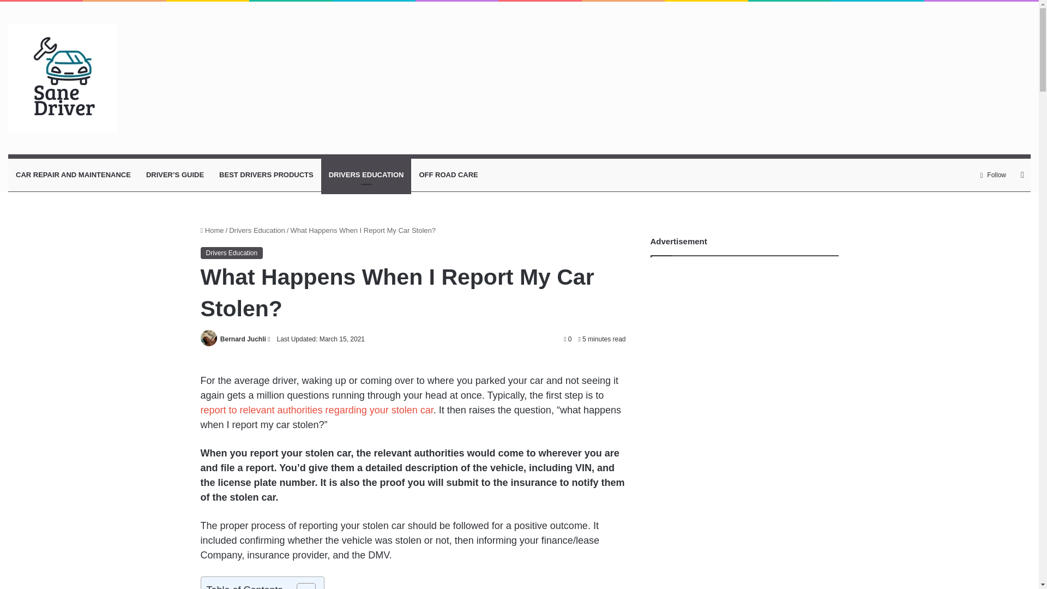  What do you see at coordinates (63, 78) in the screenshot?
I see `Sane Driver` at bounding box center [63, 78].